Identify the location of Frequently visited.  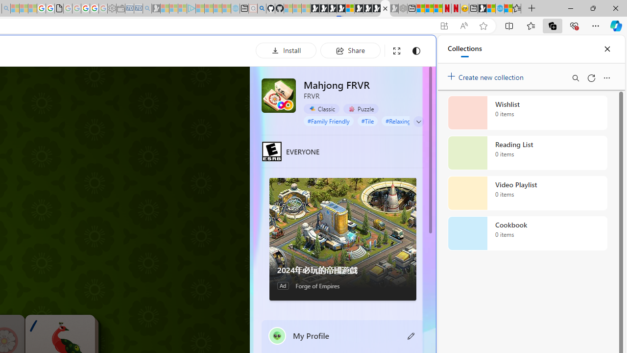
(205, 130).